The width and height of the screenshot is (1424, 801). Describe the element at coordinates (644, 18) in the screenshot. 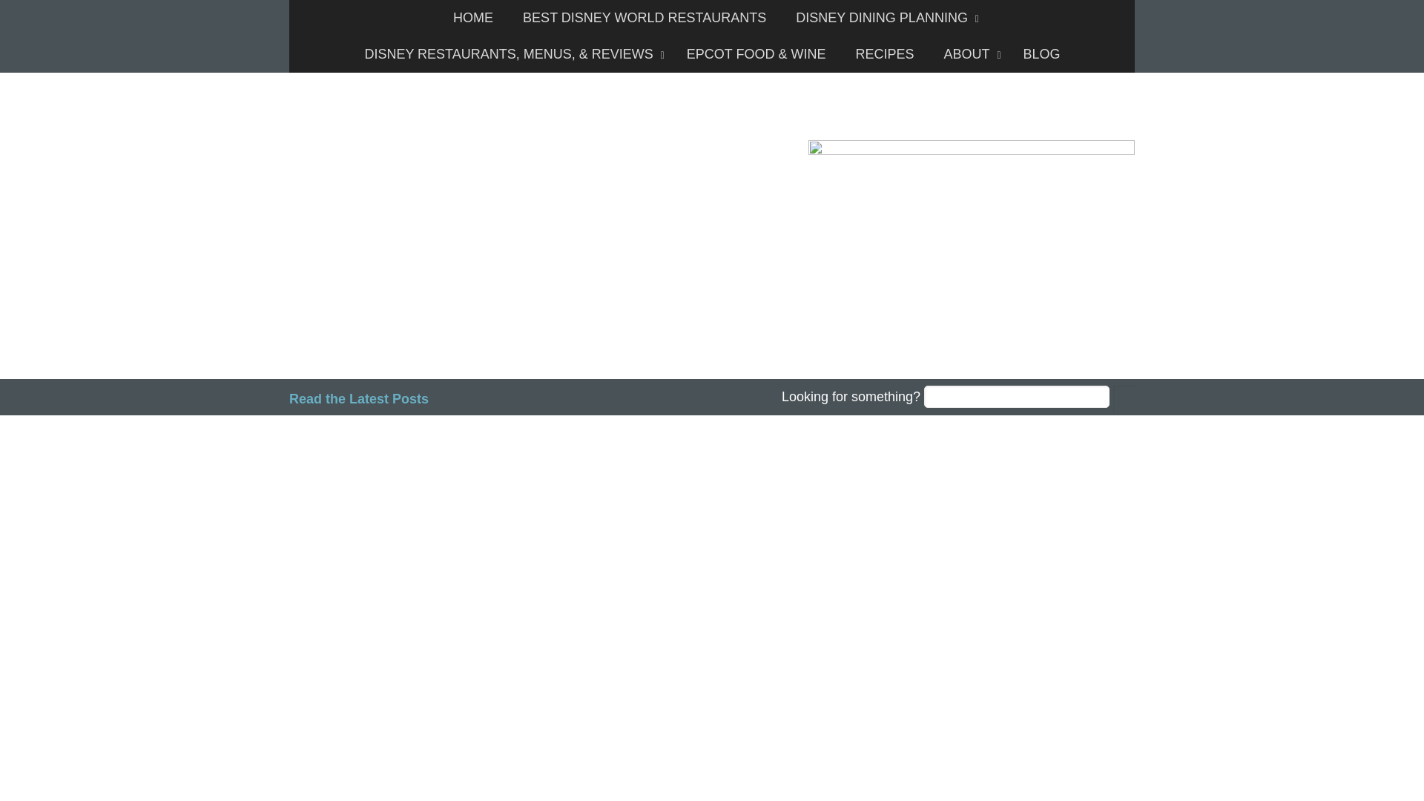

I see `BEST DISNEY WORLD RESTAURANTS` at that location.